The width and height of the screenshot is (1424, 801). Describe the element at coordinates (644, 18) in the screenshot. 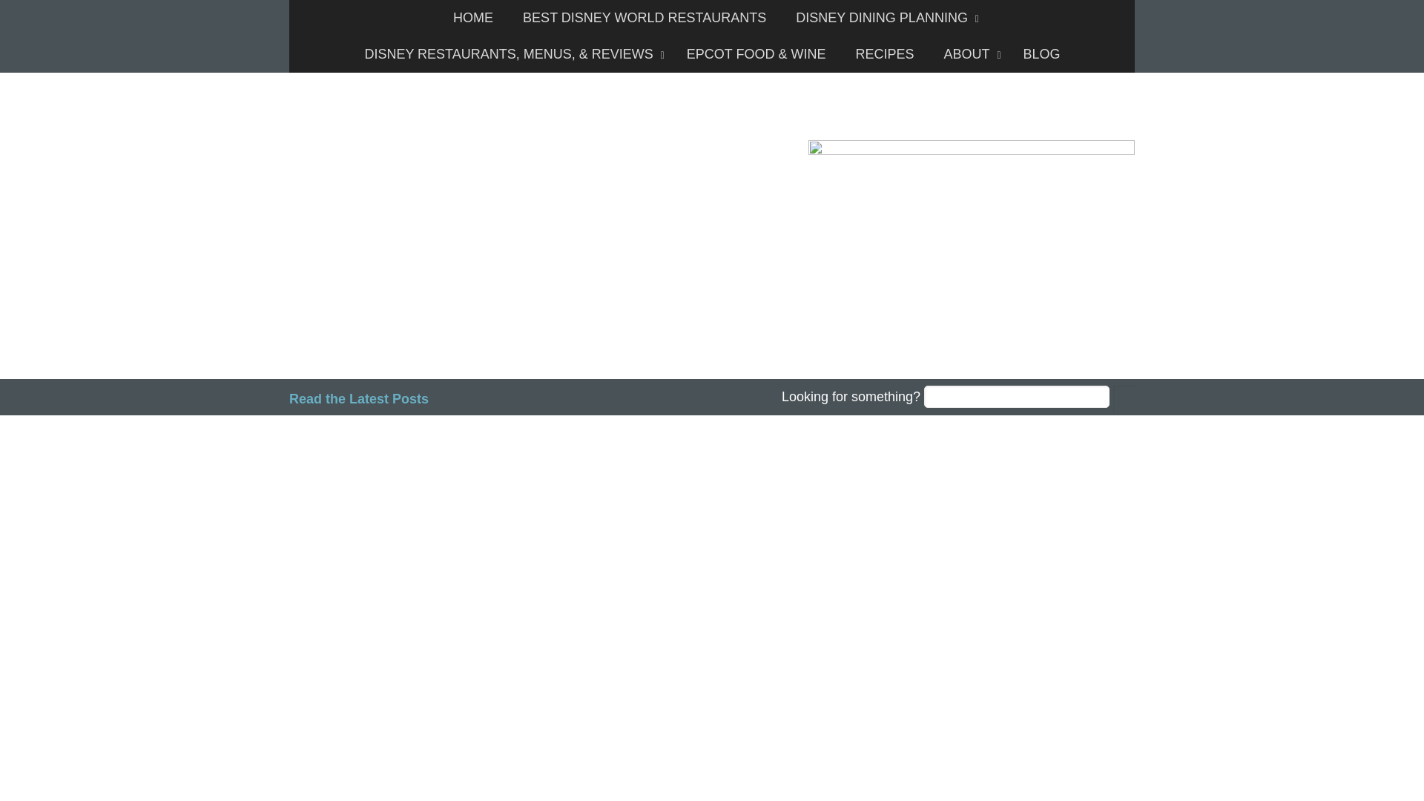

I see `BEST DISNEY WORLD RESTAURANTS` at that location.